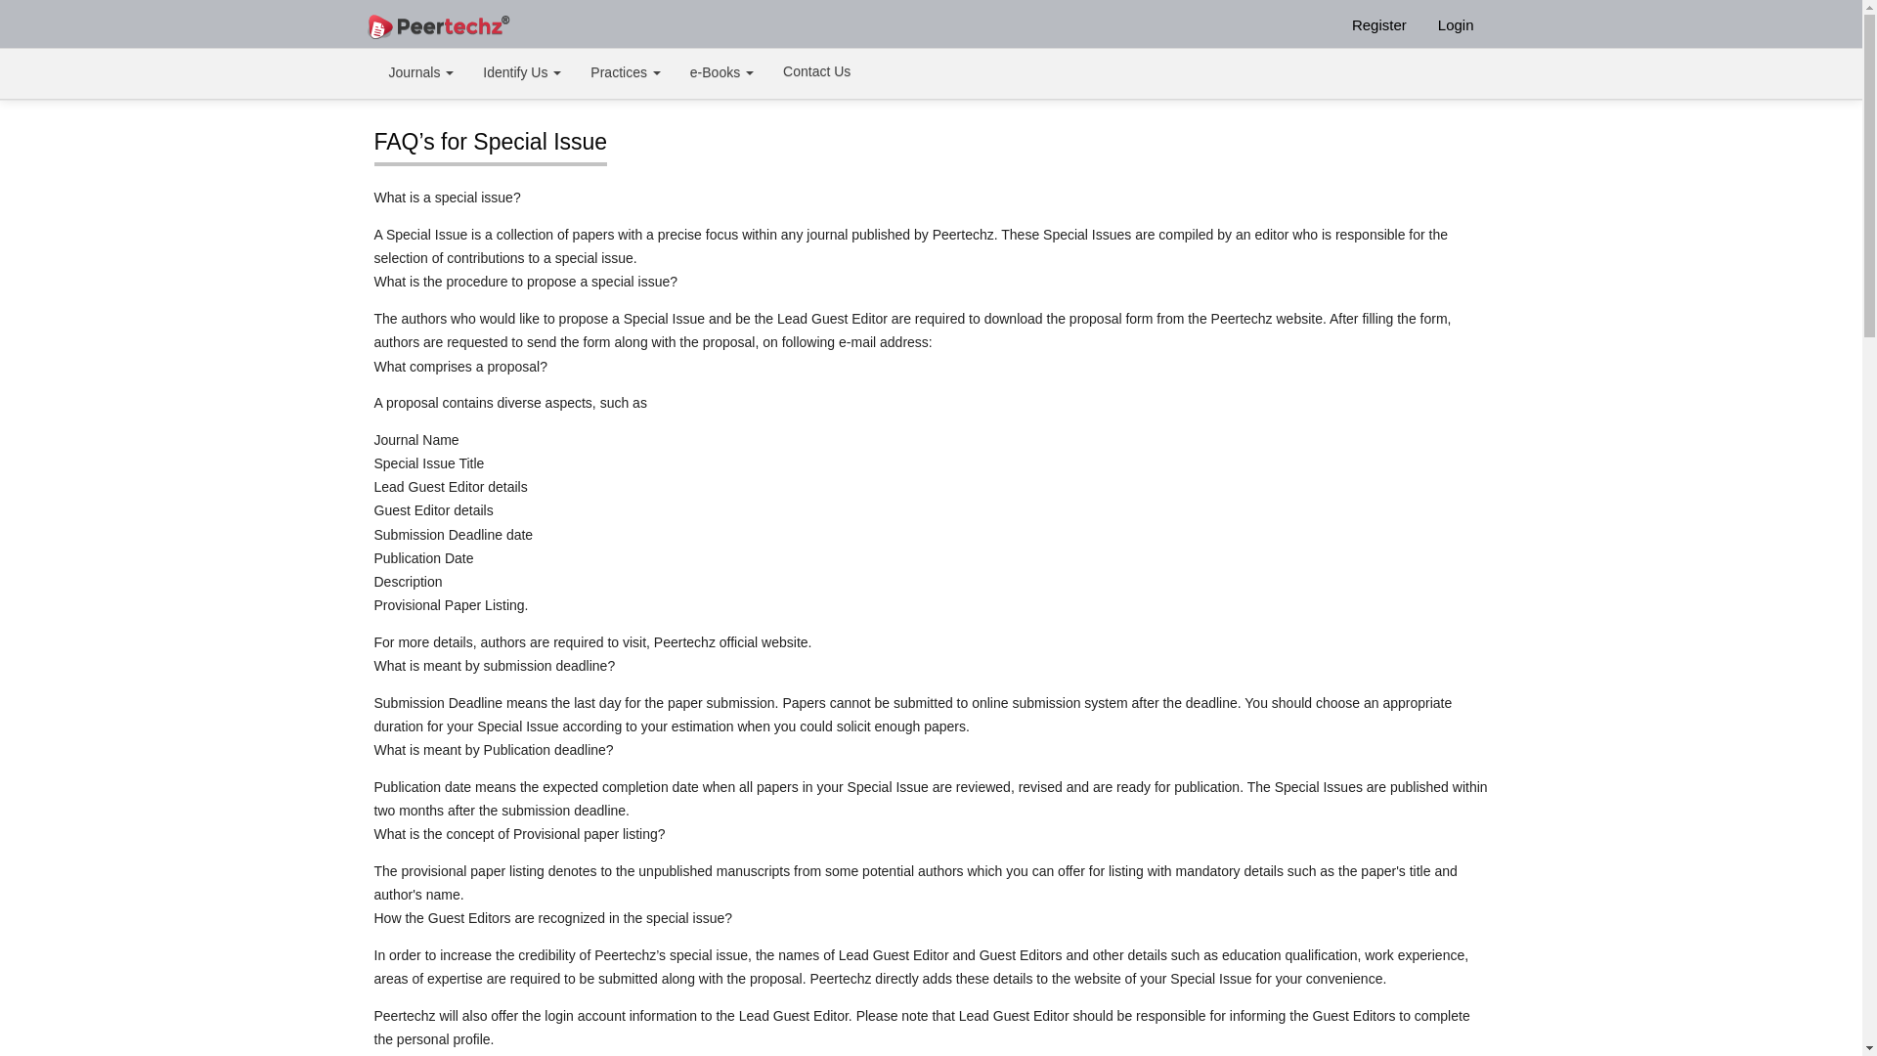 The width and height of the screenshot is (1877, 1056). I want to click on Contact Us, so click(816, 71).